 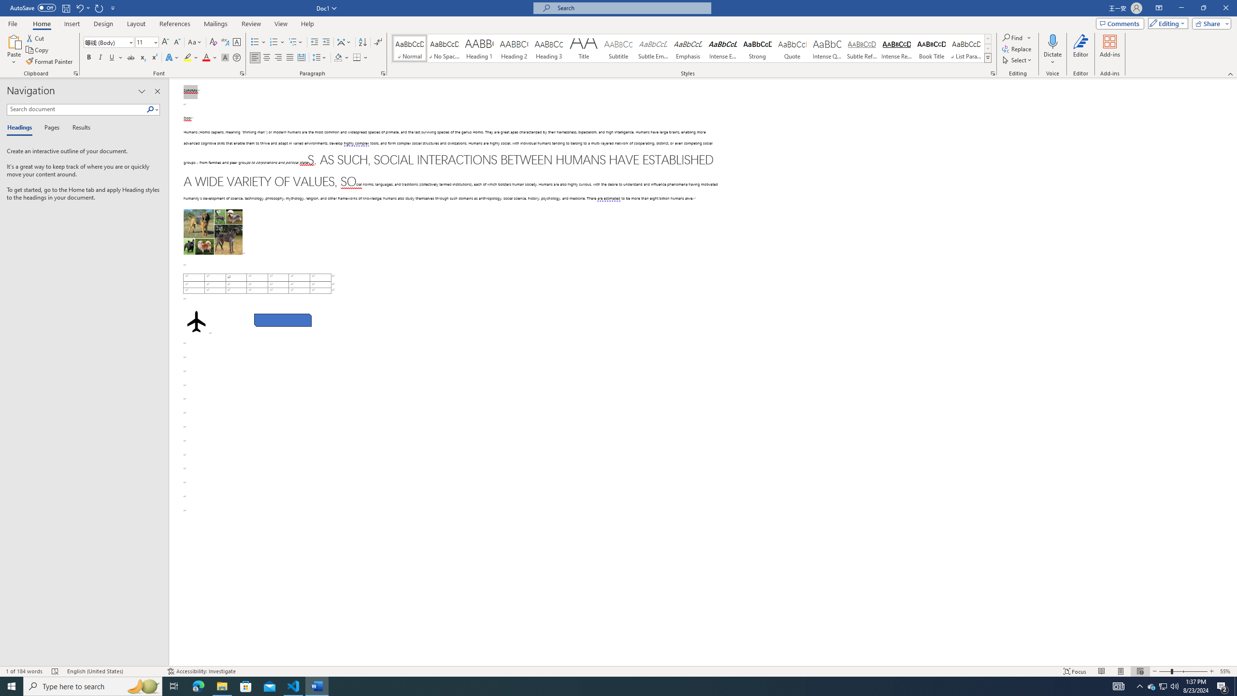 I want to click on Replace..., so click(x=1018, y=48).